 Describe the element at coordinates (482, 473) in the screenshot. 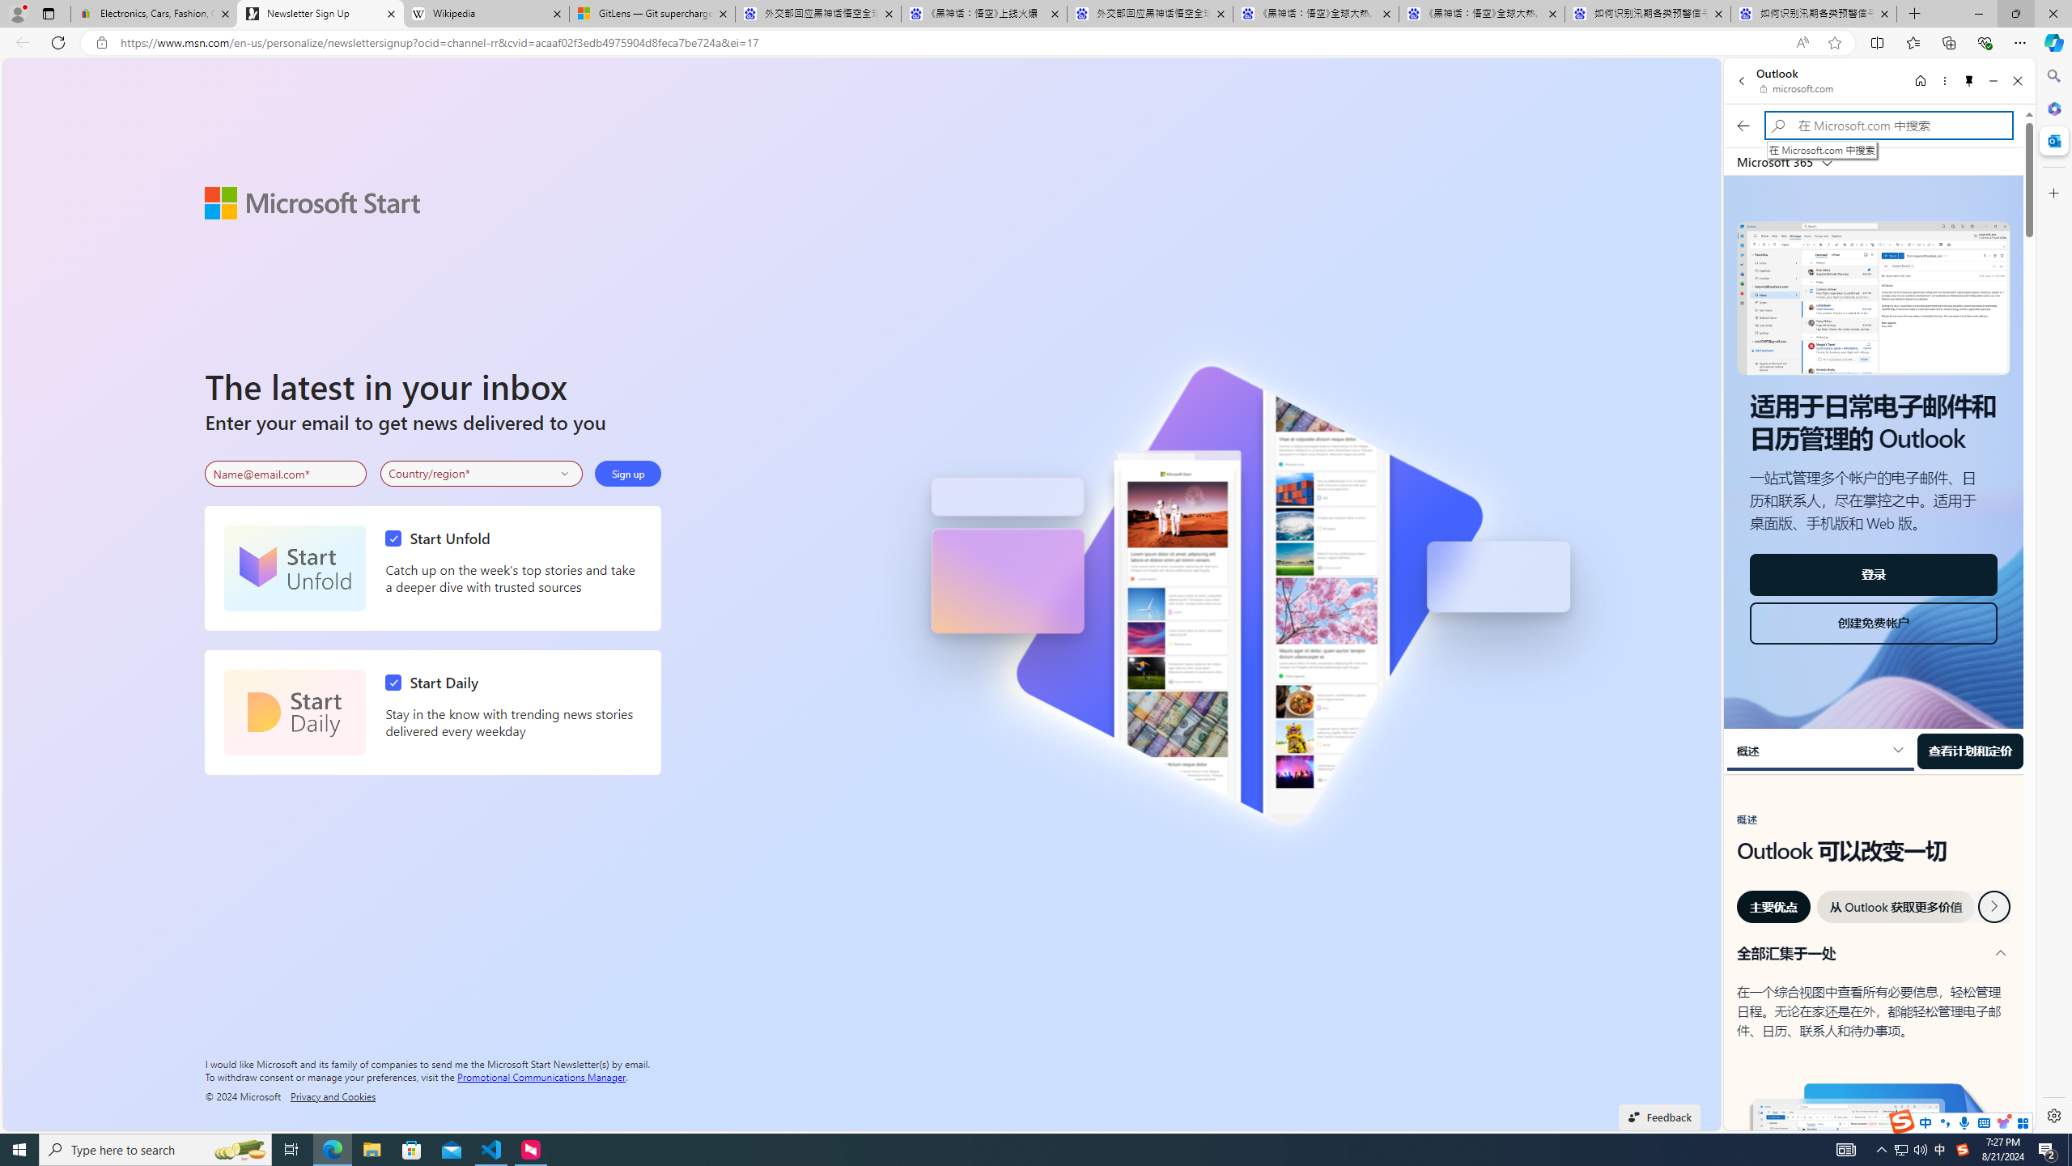

I see `Select your country` at that location.